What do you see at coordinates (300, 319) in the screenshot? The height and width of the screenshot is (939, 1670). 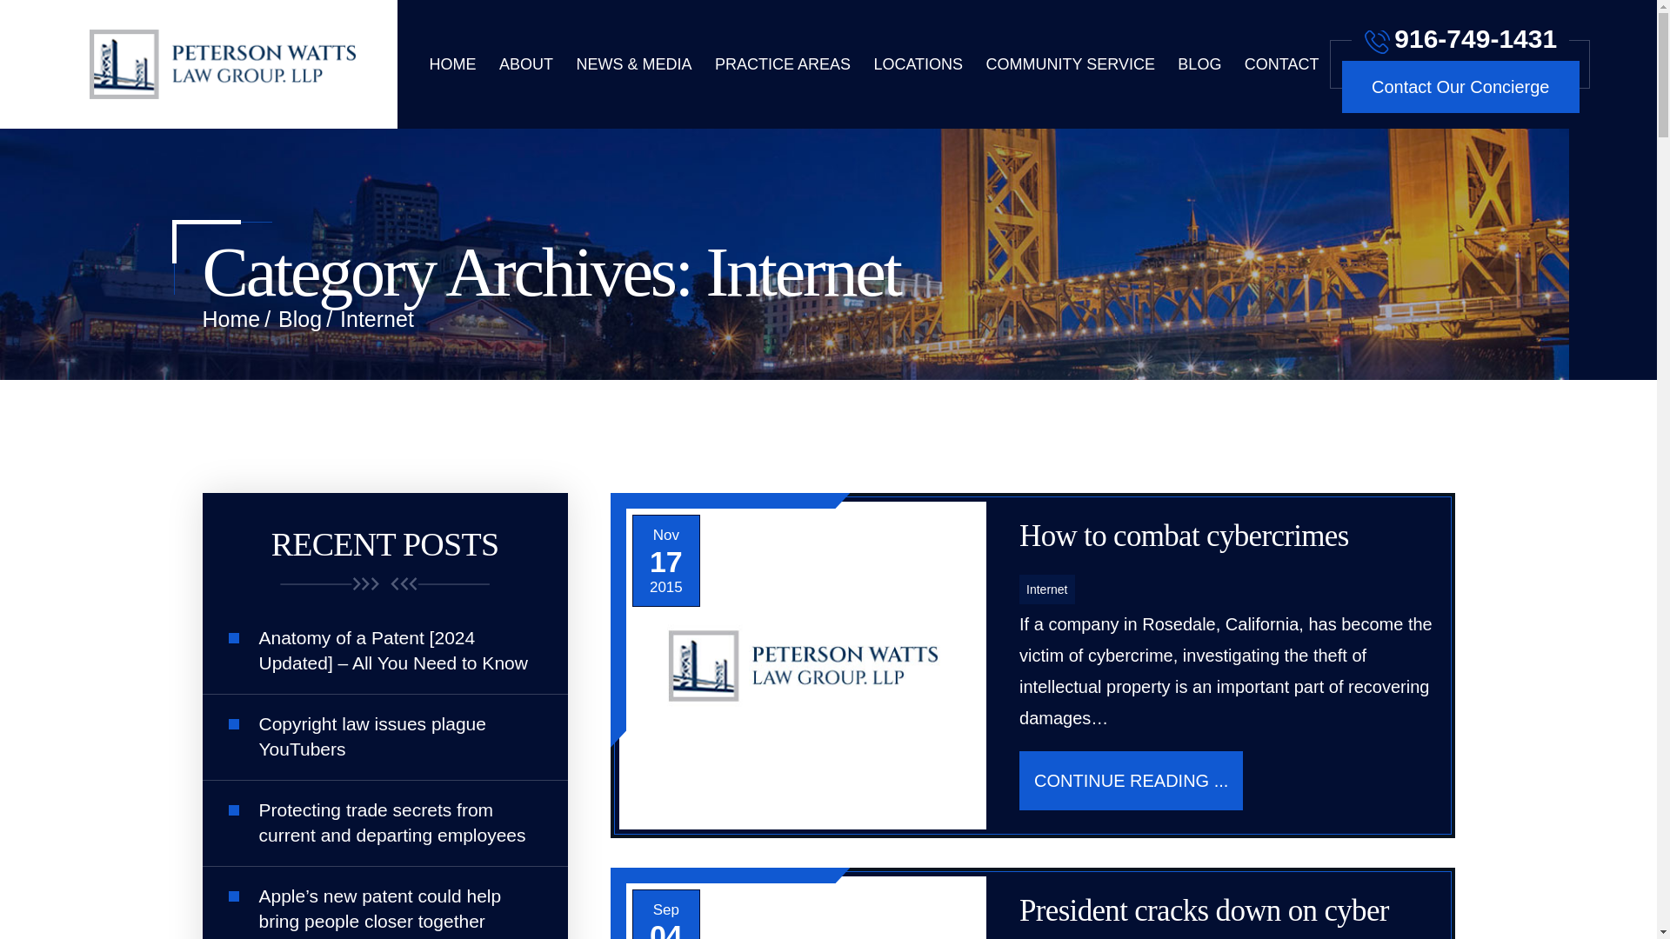 I see `Go to Blog.` at bounding box center [300, 319].